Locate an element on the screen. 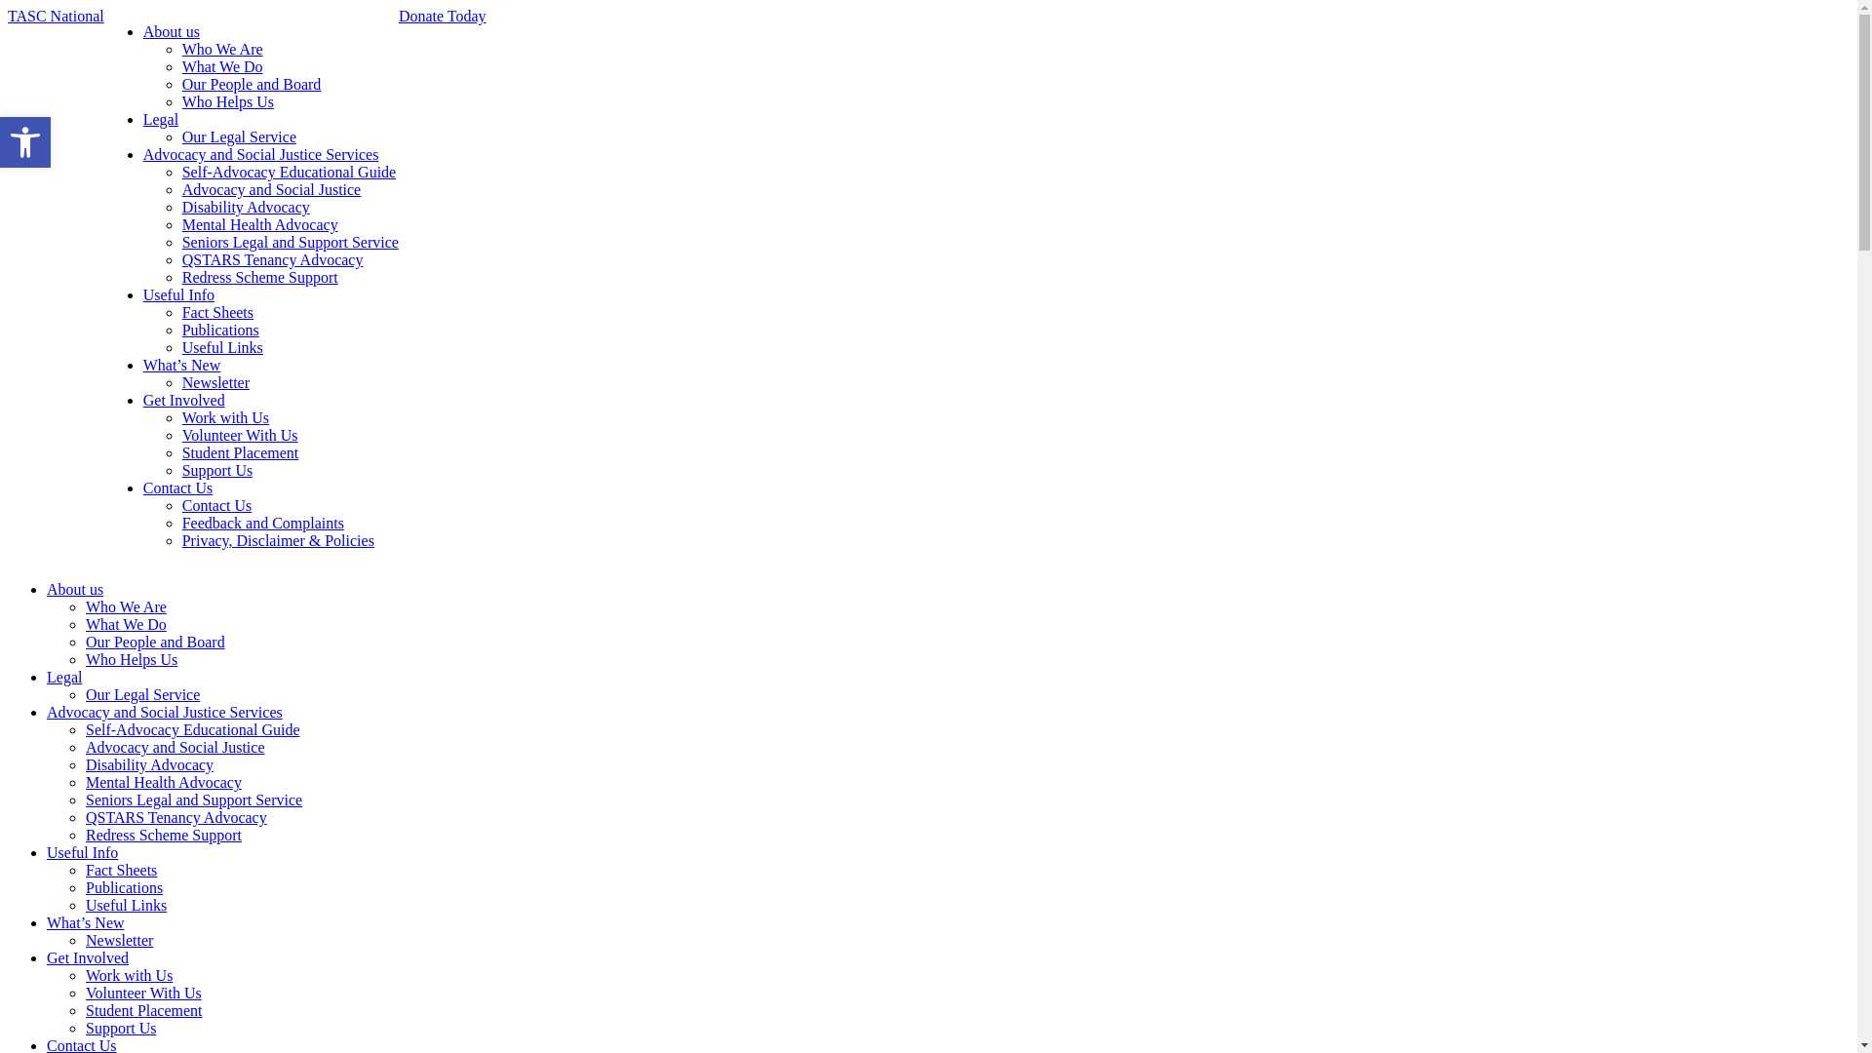  QSTARS Tenancy Advocacy is located at coordinates (273, 259).